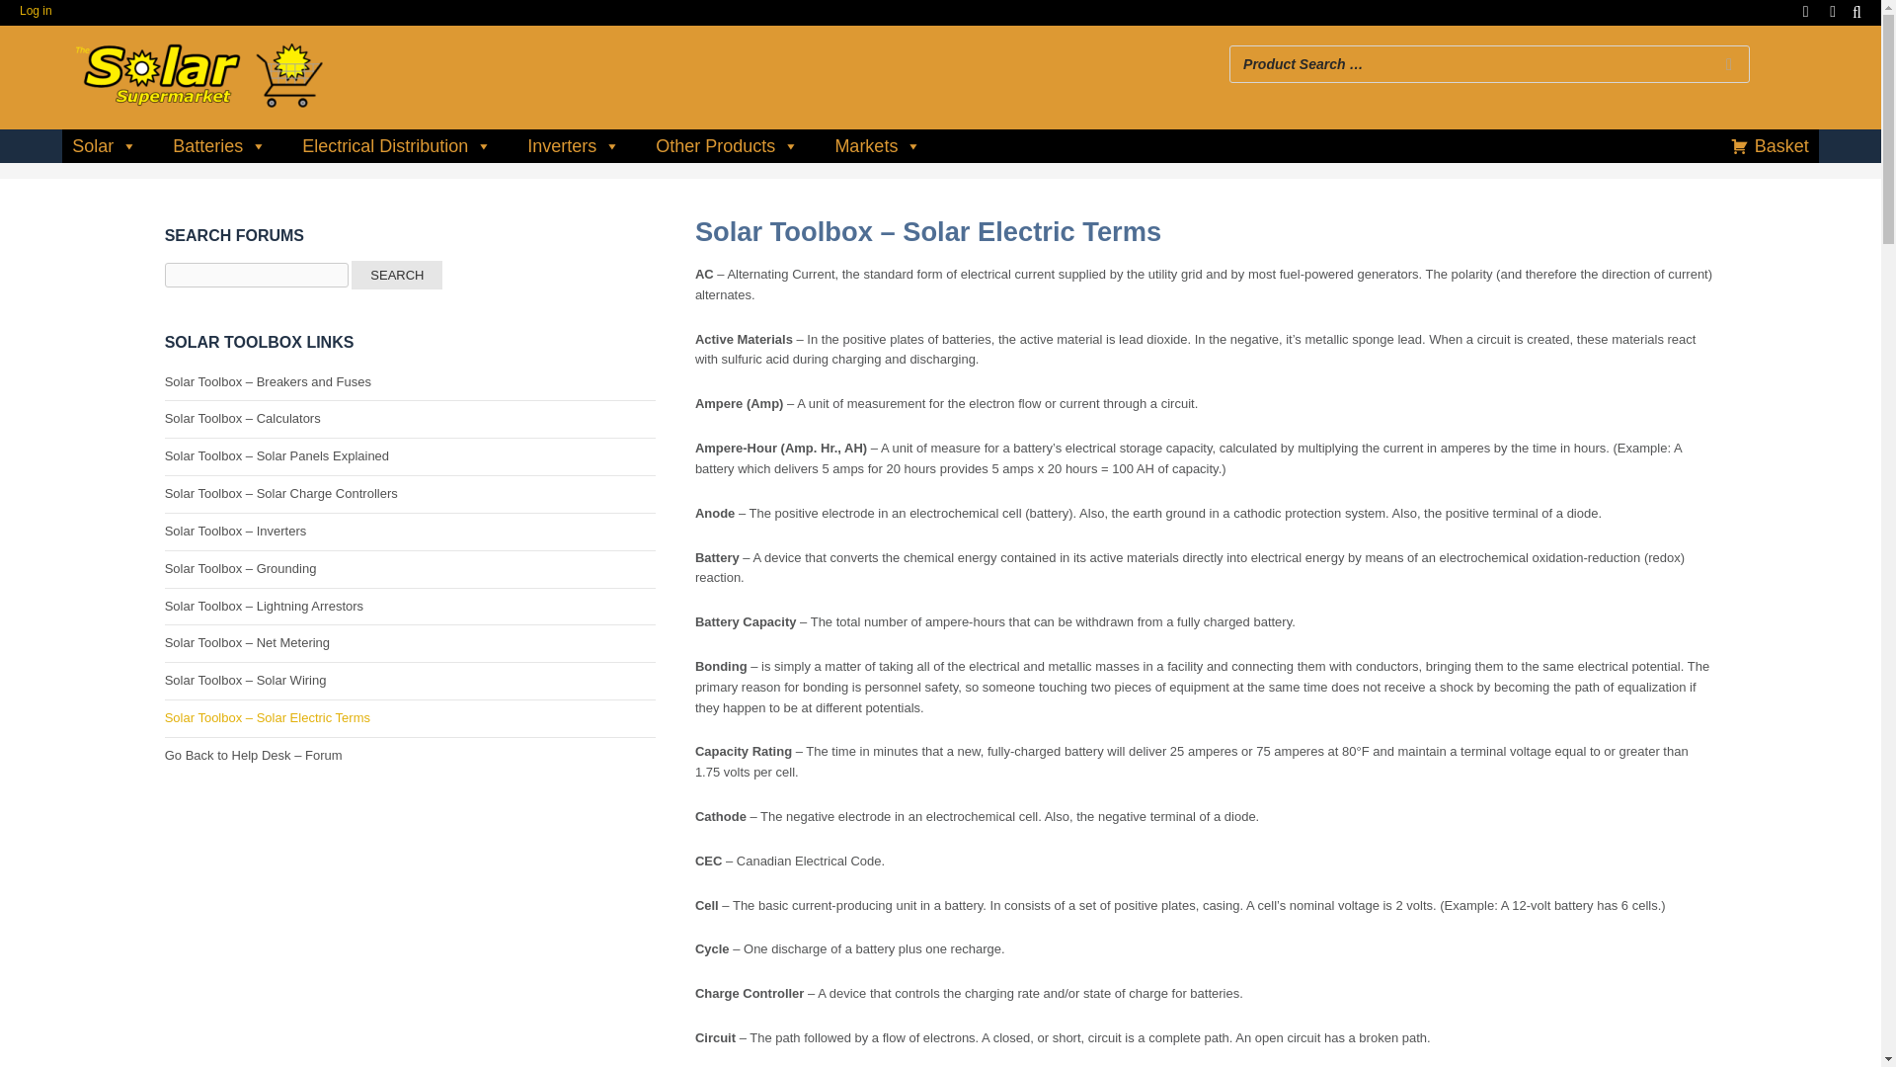 Image resolution: width=1896 pixels, height=1067 pixels. Describe the element at coordinates (727, 146) in the screenshot. I see `Other Products` at that location.